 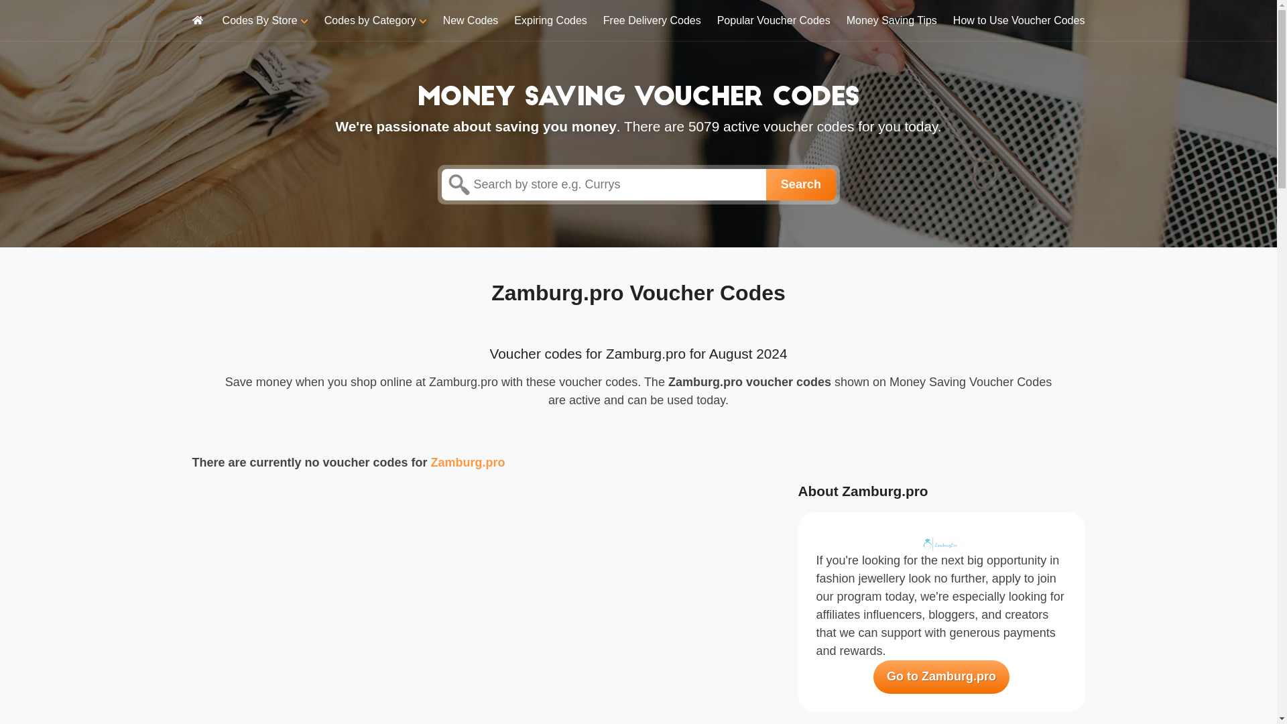 What do you see at coordinates (265, 20) in the screenshot?
I see `Codes By Store` at bounding box center [265, 20].